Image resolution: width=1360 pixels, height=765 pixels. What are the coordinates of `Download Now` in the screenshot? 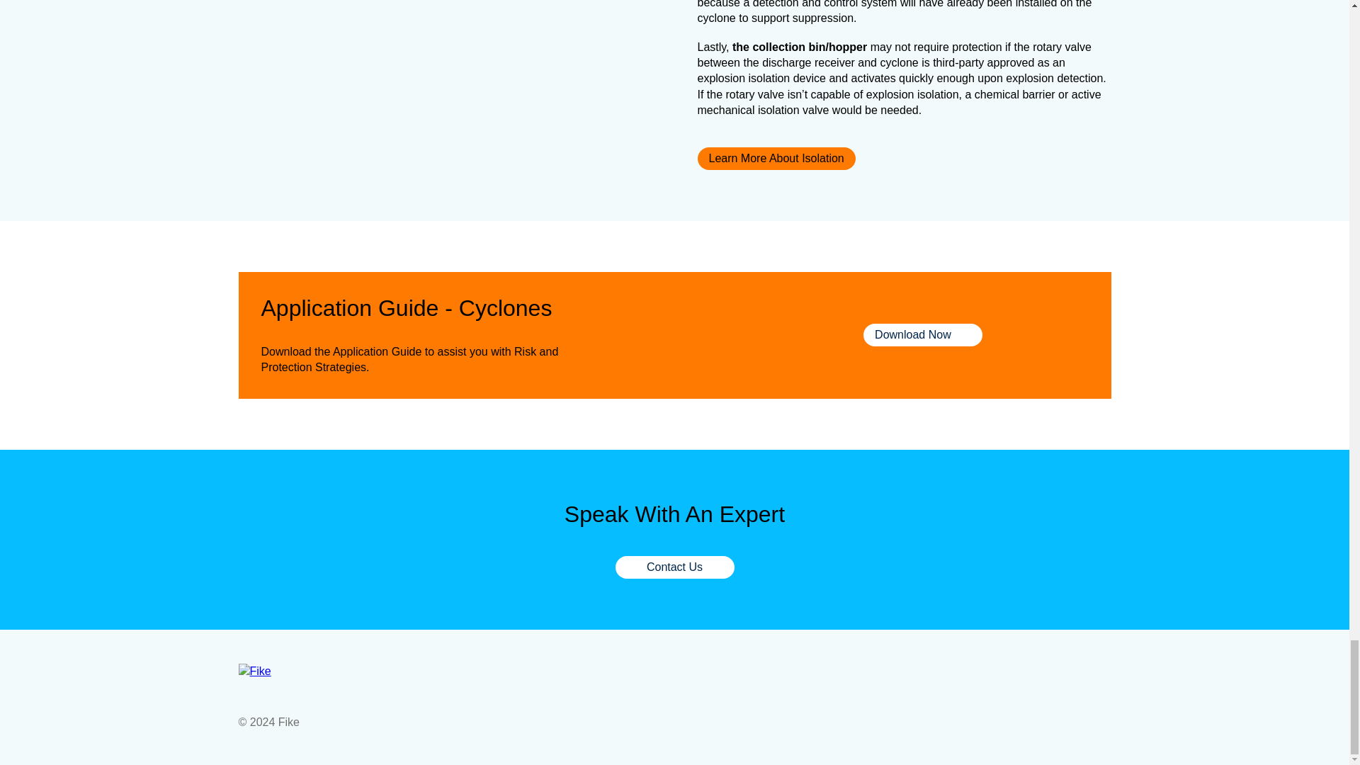 It's located at (922, 334).